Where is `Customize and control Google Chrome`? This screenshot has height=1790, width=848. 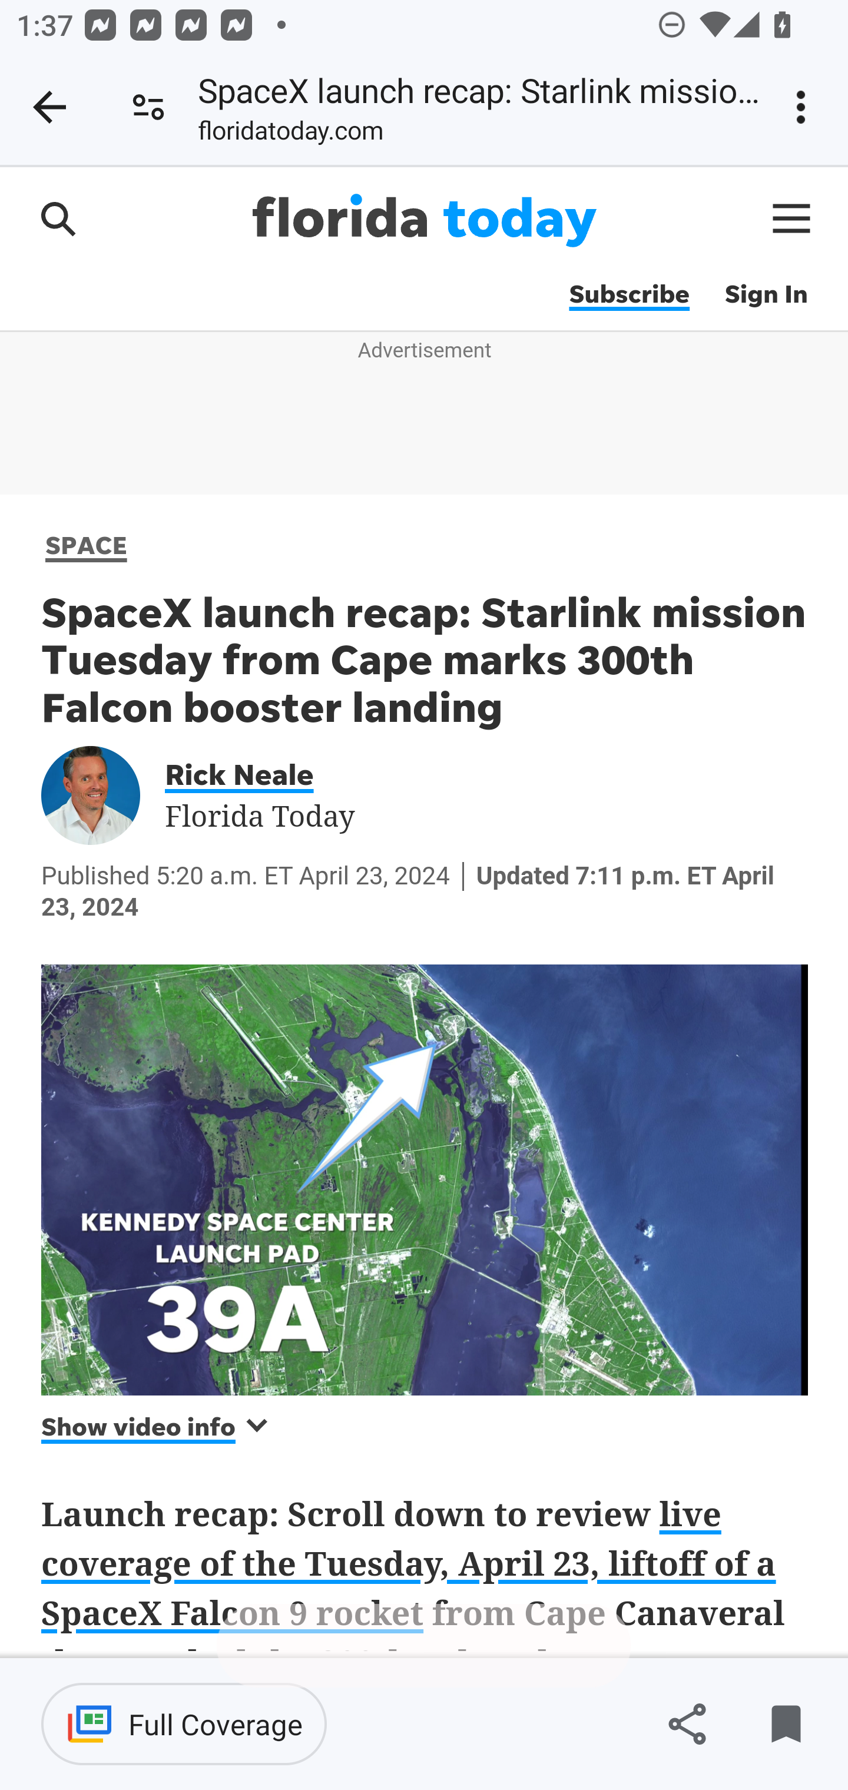
Customize and control Google Chrome is located at coordinates (804, 107).